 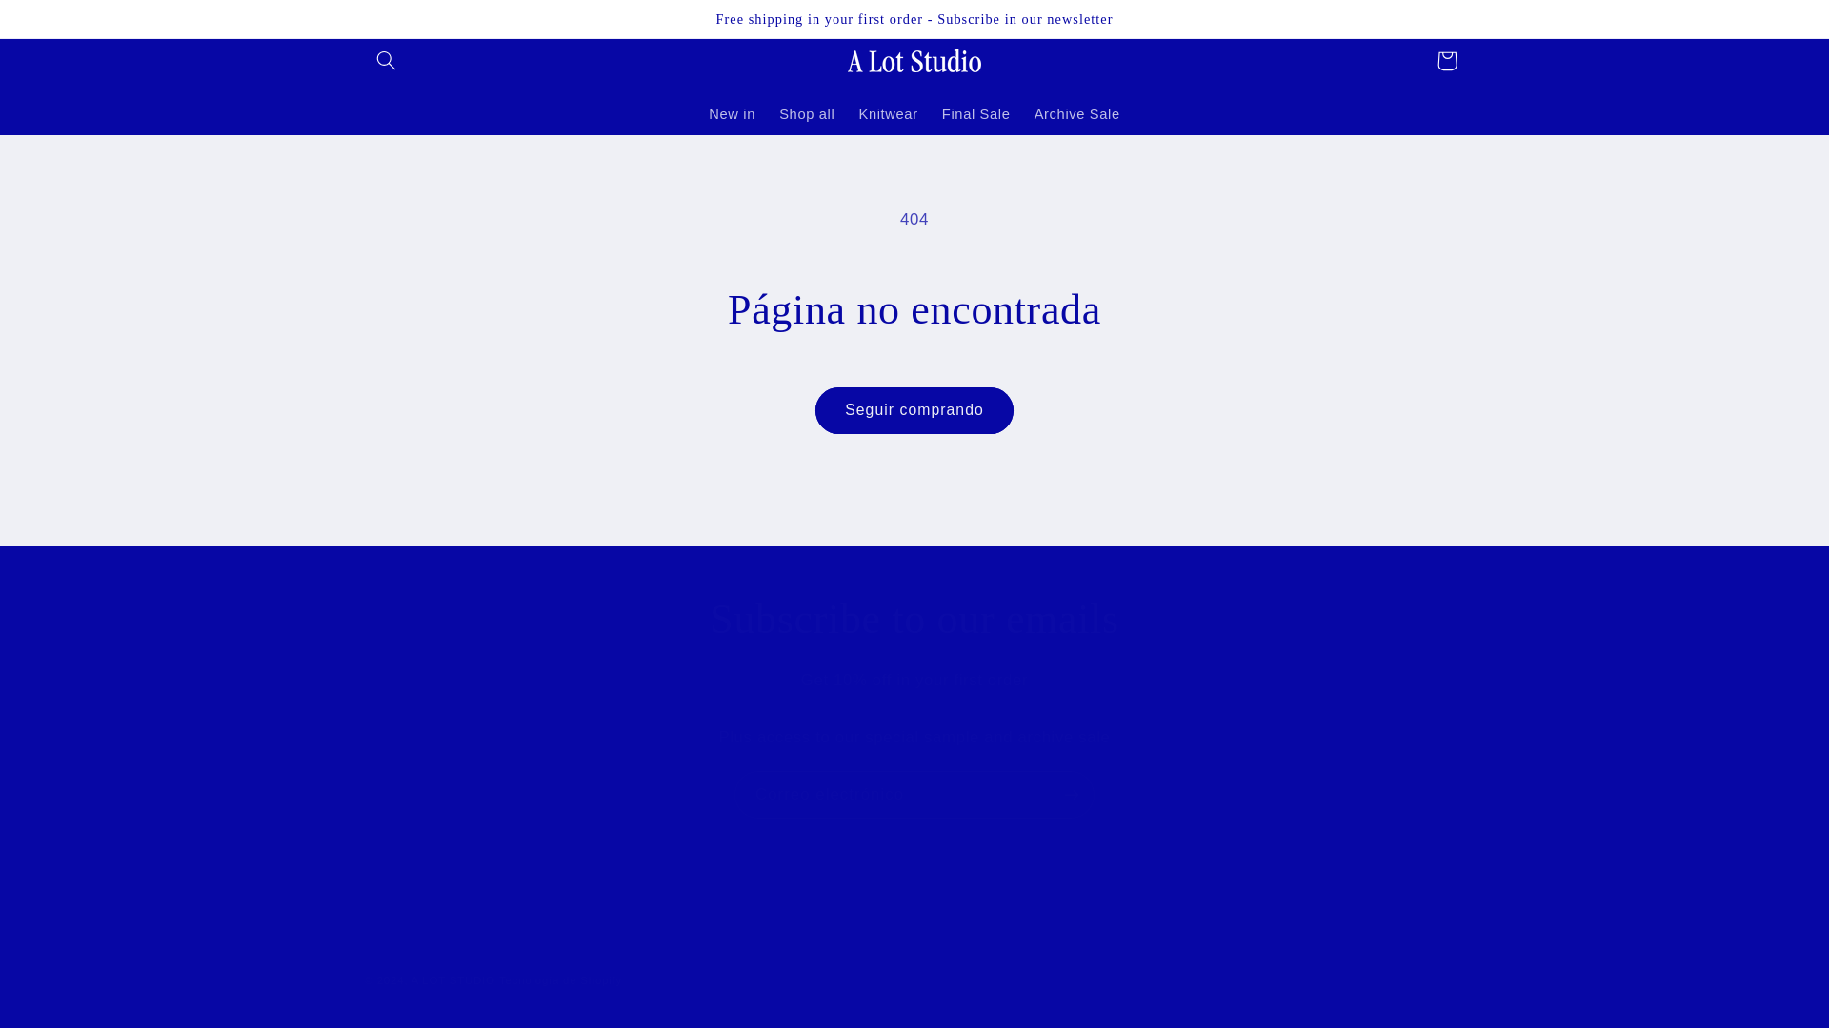 What do you see at coordinates (975, 114) in the screenshot?
I see `Final Sale` at bounding box center [975, 114].